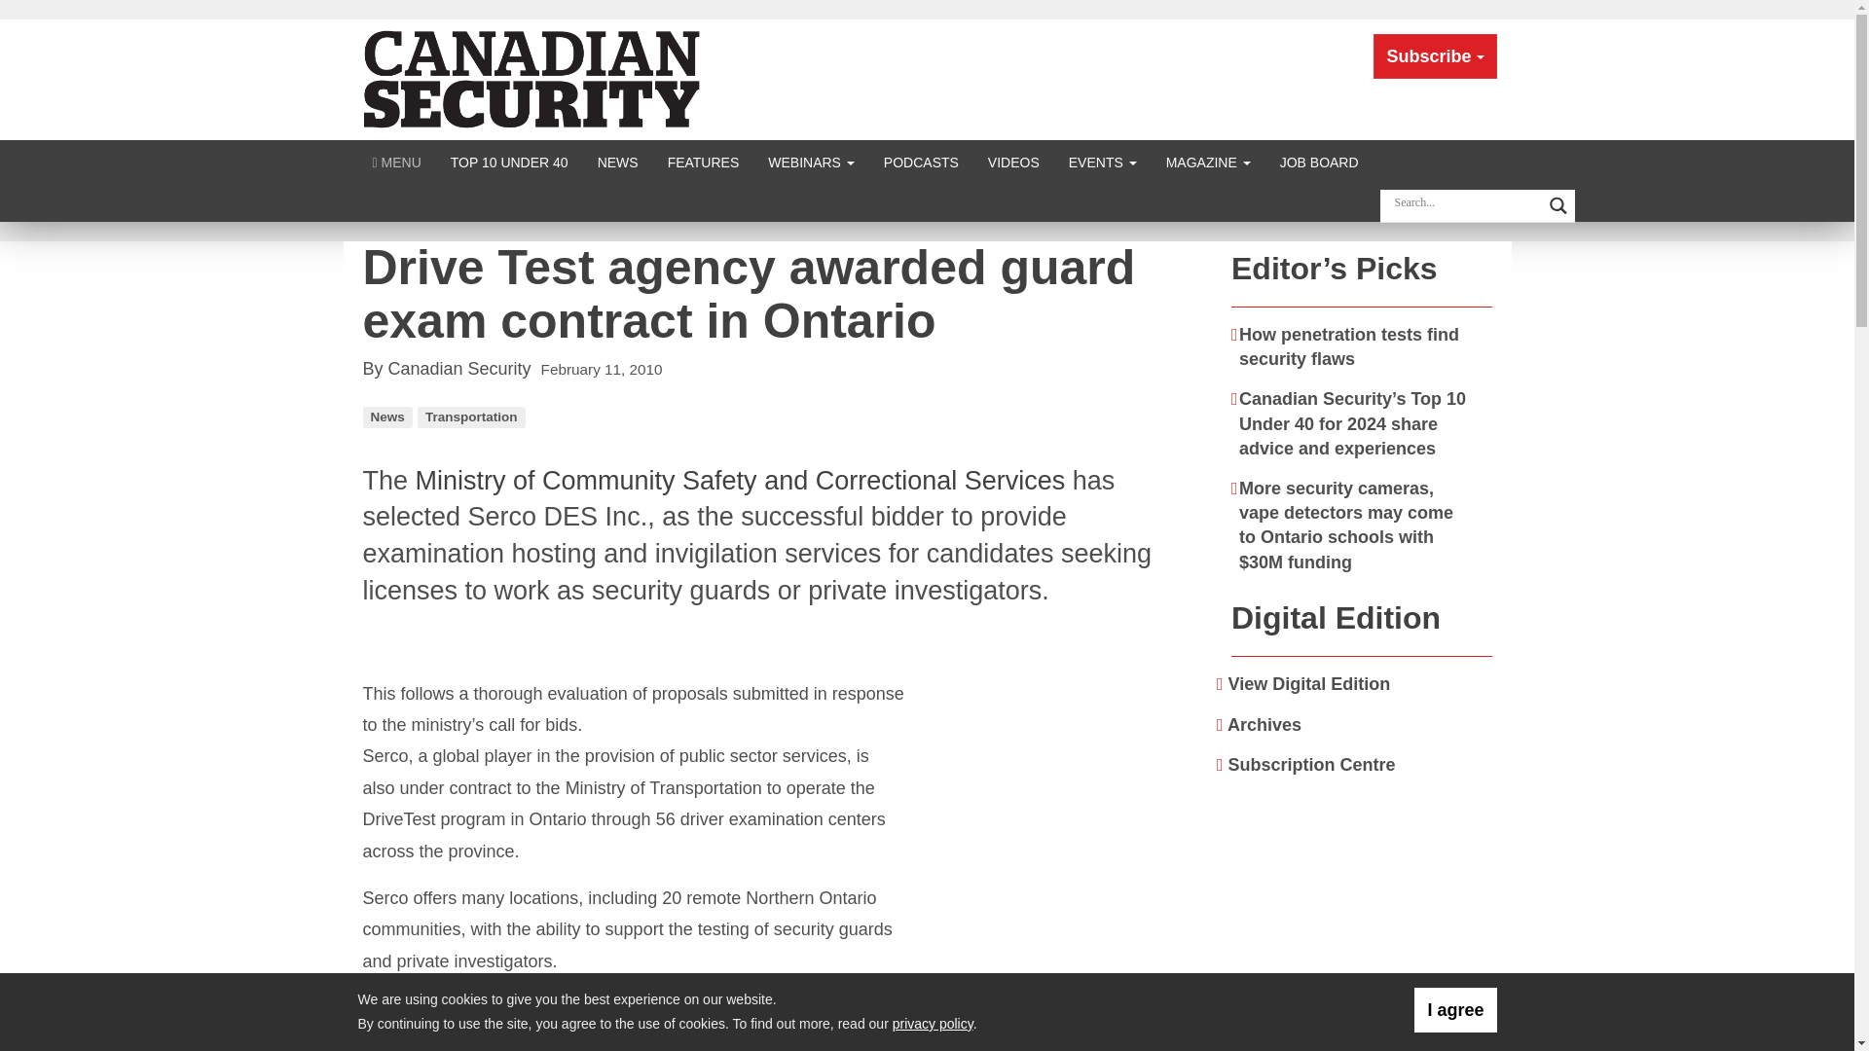  Describe the element at coordinates (397, 162) in the screenshot. I see `MENU` at that location.